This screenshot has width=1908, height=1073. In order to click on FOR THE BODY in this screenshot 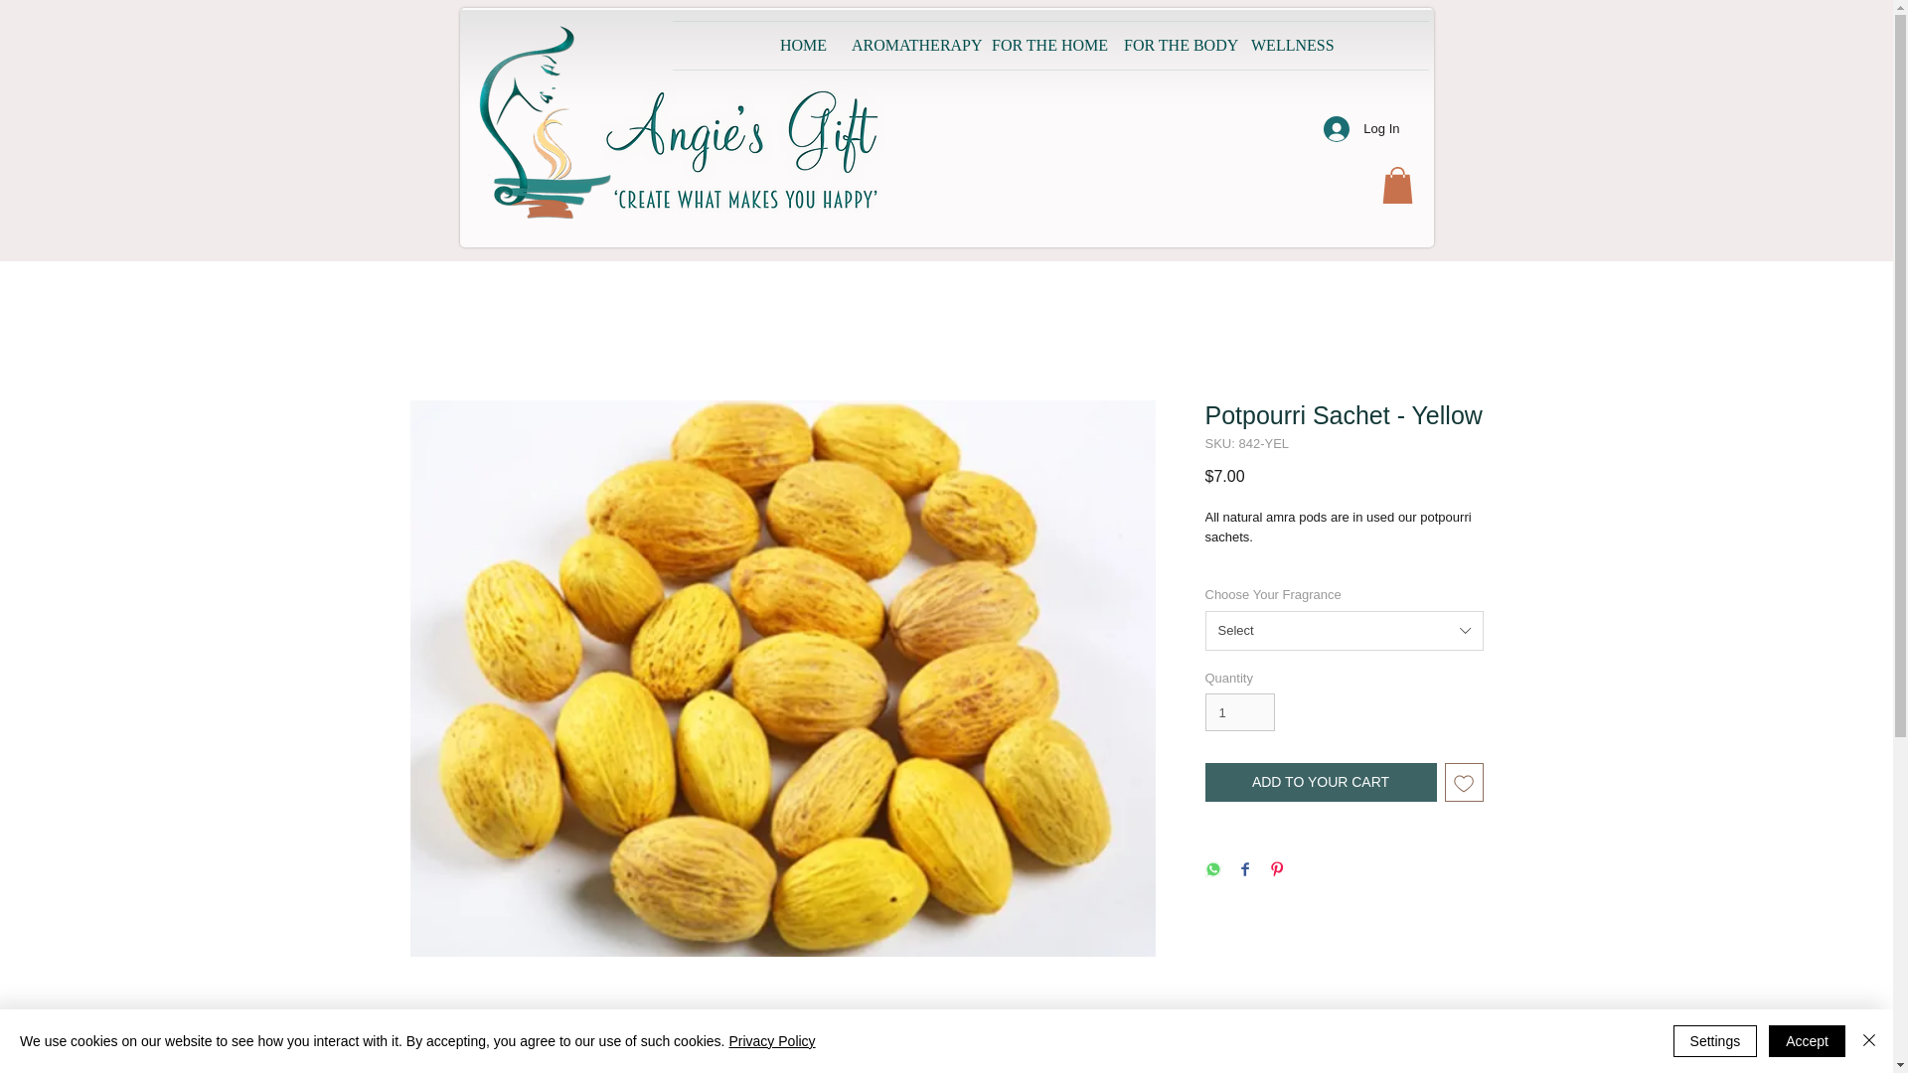, I will do `click(1173, 46)`.